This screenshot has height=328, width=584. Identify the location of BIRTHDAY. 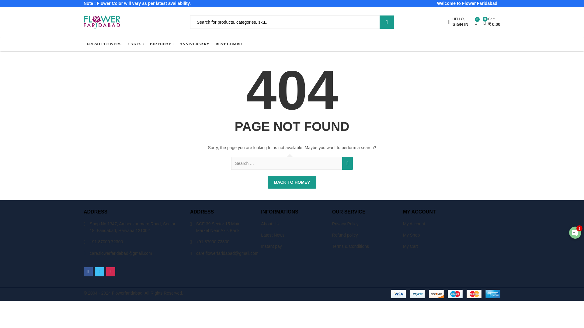
(387, 22).